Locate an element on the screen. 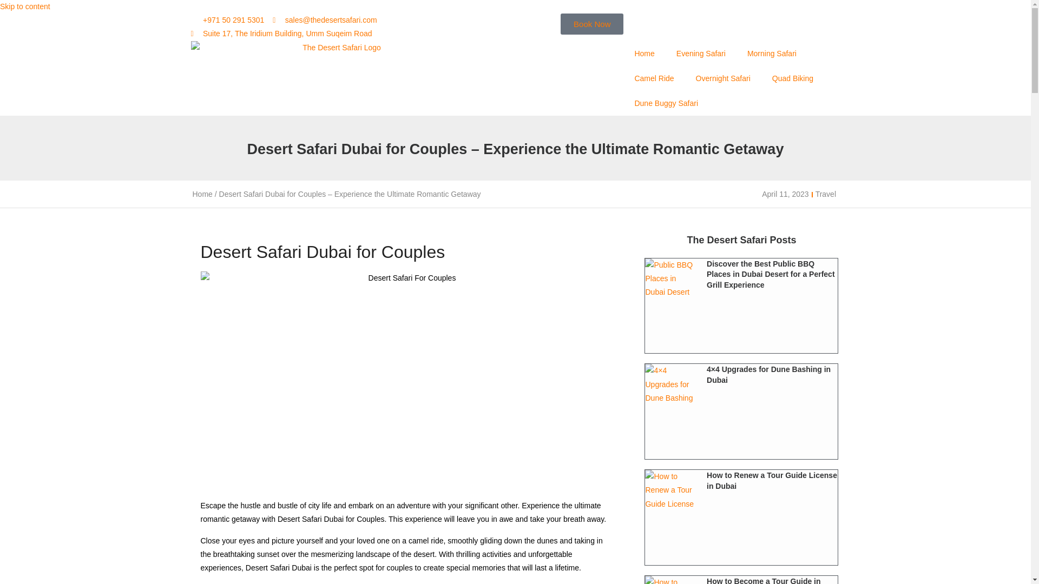 The height and width of the screenshot is (584, 1039). Camel Ride is located at coordinates (654, 78).